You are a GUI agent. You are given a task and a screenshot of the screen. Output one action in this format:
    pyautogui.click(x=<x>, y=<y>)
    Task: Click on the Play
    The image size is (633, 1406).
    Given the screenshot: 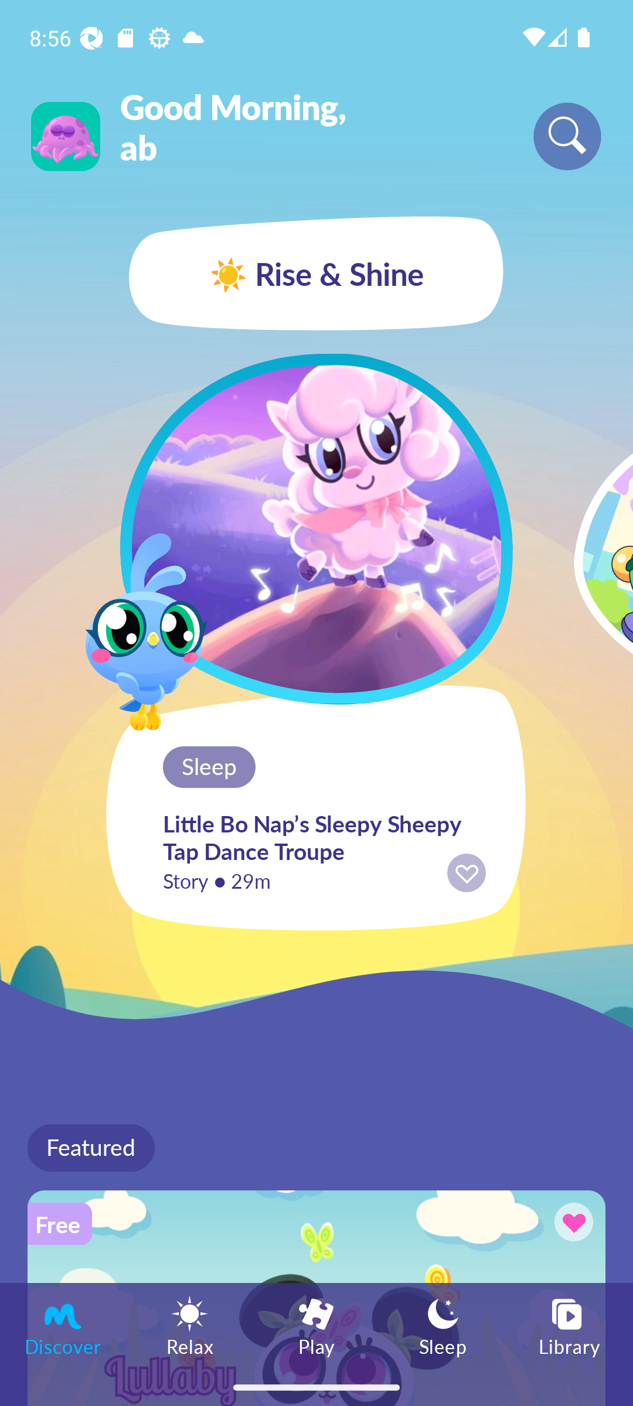 What is the action you would take?
    pyautogui.click(x=316, y=1325)
    